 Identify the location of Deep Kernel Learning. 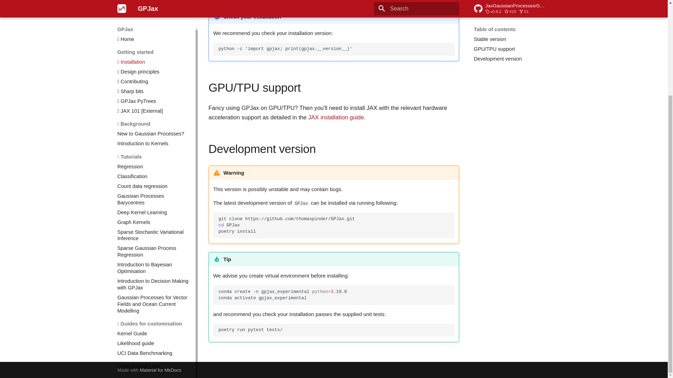
(154, 100).